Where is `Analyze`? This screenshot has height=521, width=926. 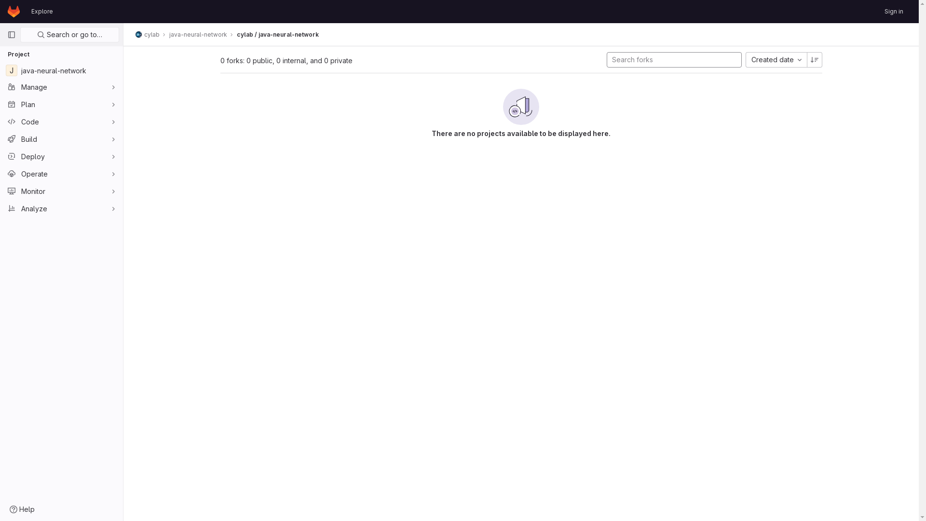 Analyze is located at coordinates (62, 208).